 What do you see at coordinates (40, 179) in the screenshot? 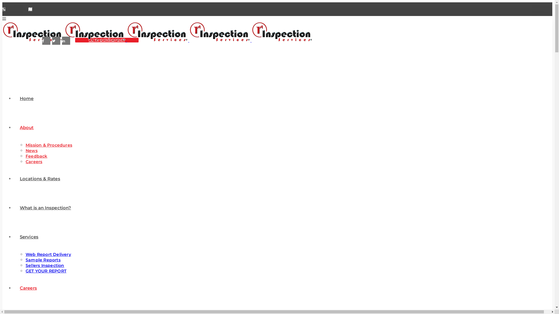
I see `Locations & Rates` at bounding box center [40, 179].